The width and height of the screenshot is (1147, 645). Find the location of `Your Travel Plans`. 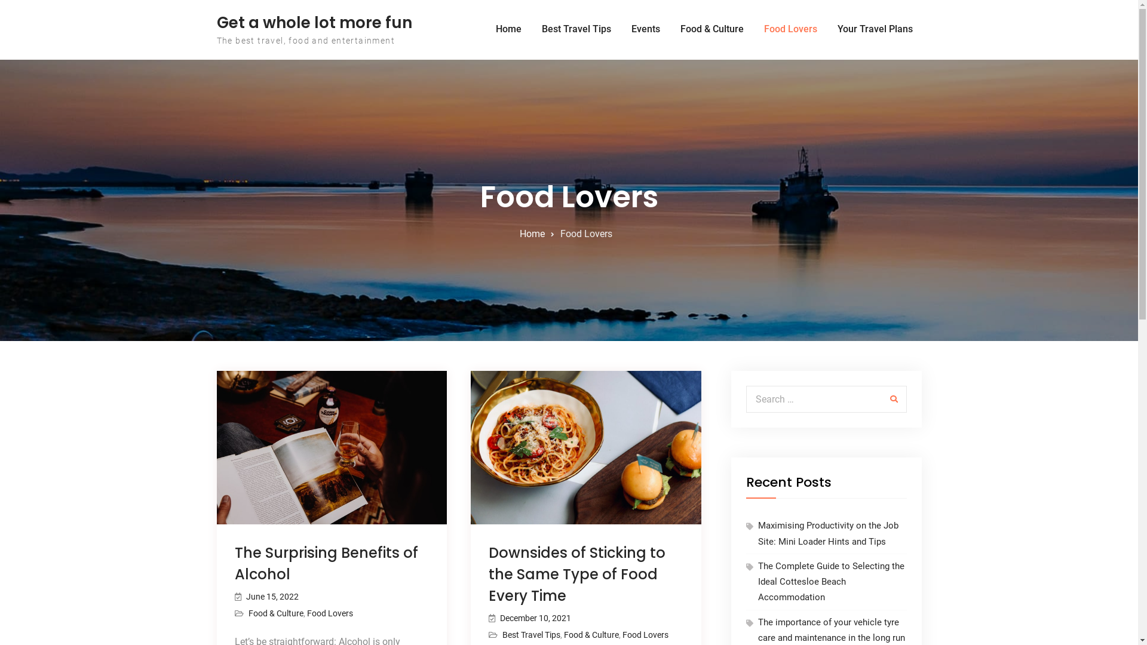

Your Travel Plans is located at coordinates (875, 29).